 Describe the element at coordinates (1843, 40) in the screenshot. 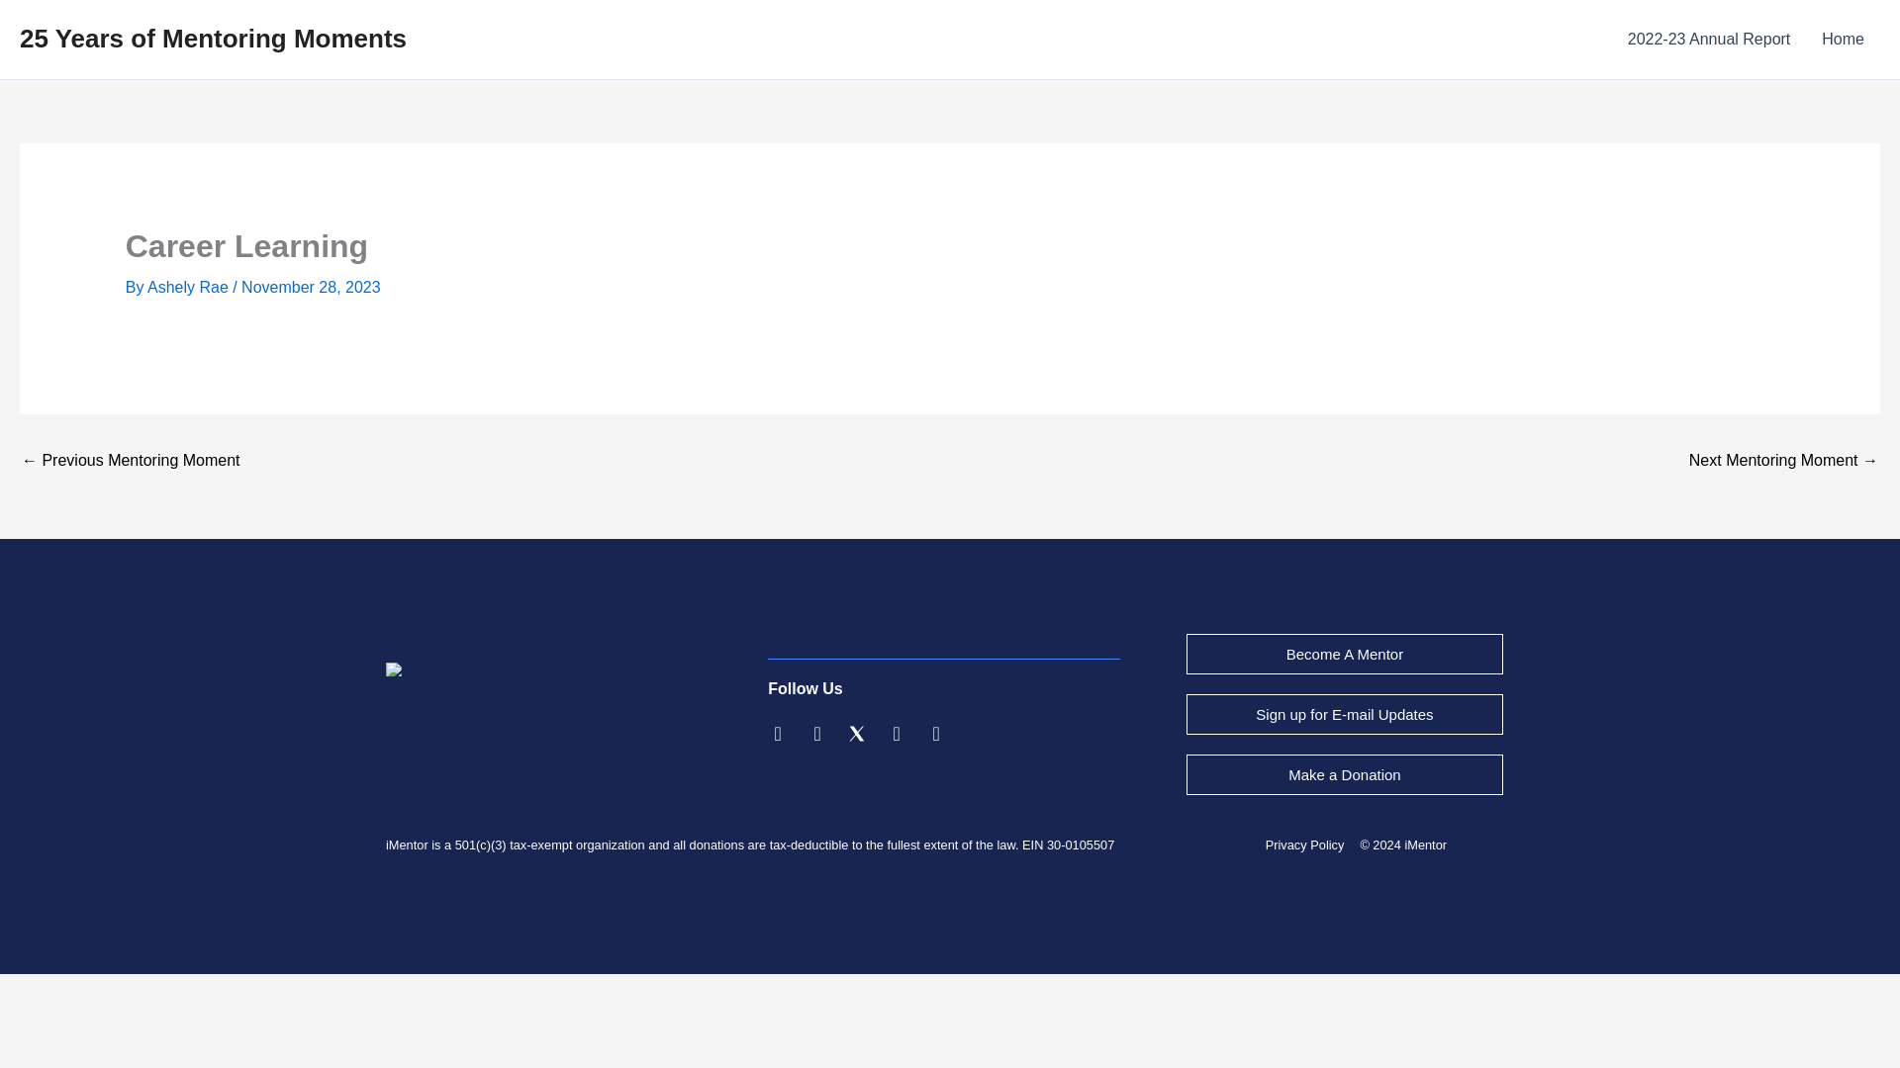

I see `Home` at that location.